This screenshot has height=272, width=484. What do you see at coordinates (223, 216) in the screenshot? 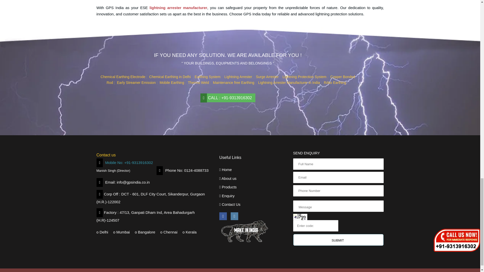
I see `Facebook` at bounding box center [223, 216].